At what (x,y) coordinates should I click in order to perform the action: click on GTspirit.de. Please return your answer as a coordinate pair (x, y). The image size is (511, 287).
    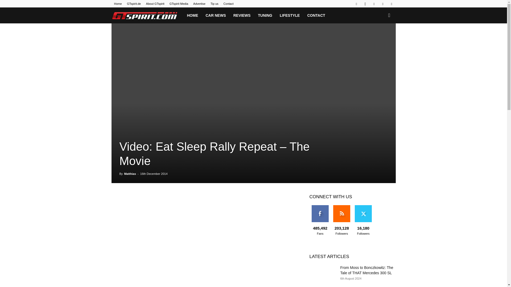
    Looking at the image, I should click on (134, 4).